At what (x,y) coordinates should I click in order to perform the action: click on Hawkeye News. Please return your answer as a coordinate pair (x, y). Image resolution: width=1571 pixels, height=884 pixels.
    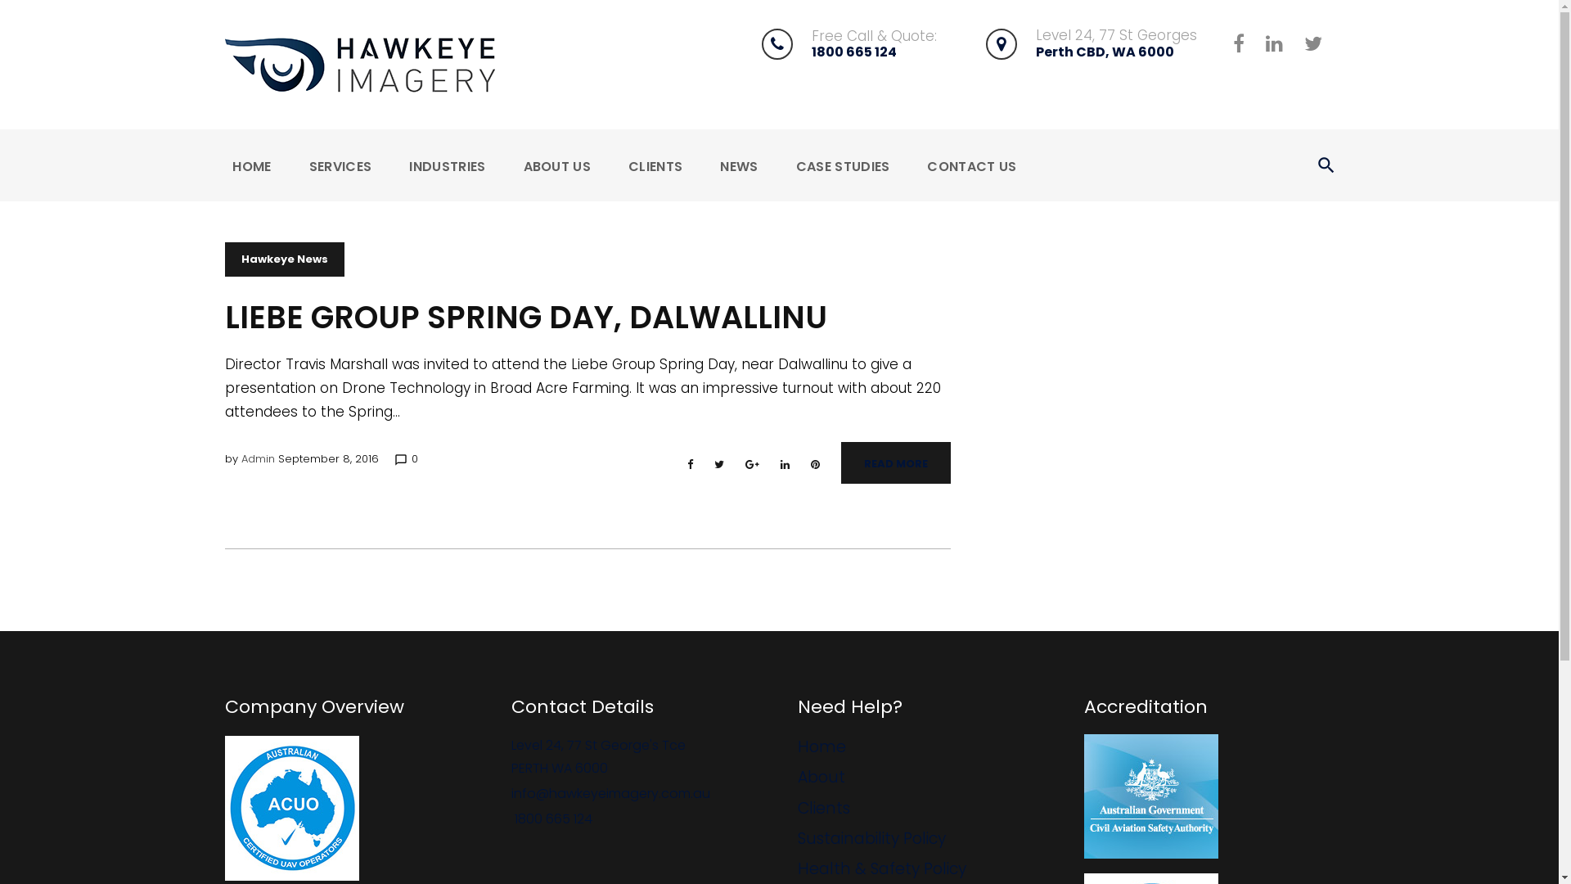
    Looking at the image, I should click on (285, 259).